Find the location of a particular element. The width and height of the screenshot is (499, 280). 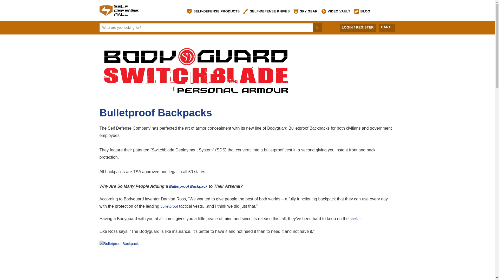

Bulletproof Backpack is located at coordinates (188, 186).